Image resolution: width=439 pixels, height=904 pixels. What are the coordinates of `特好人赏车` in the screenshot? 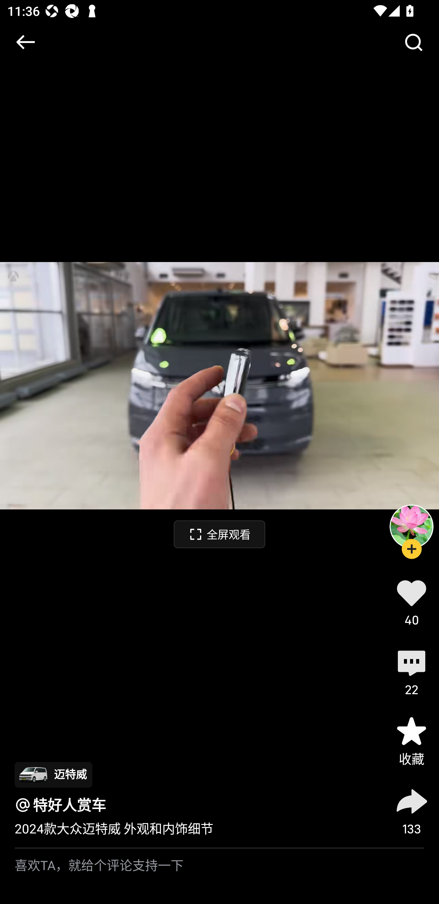 It's located at (70, 805).